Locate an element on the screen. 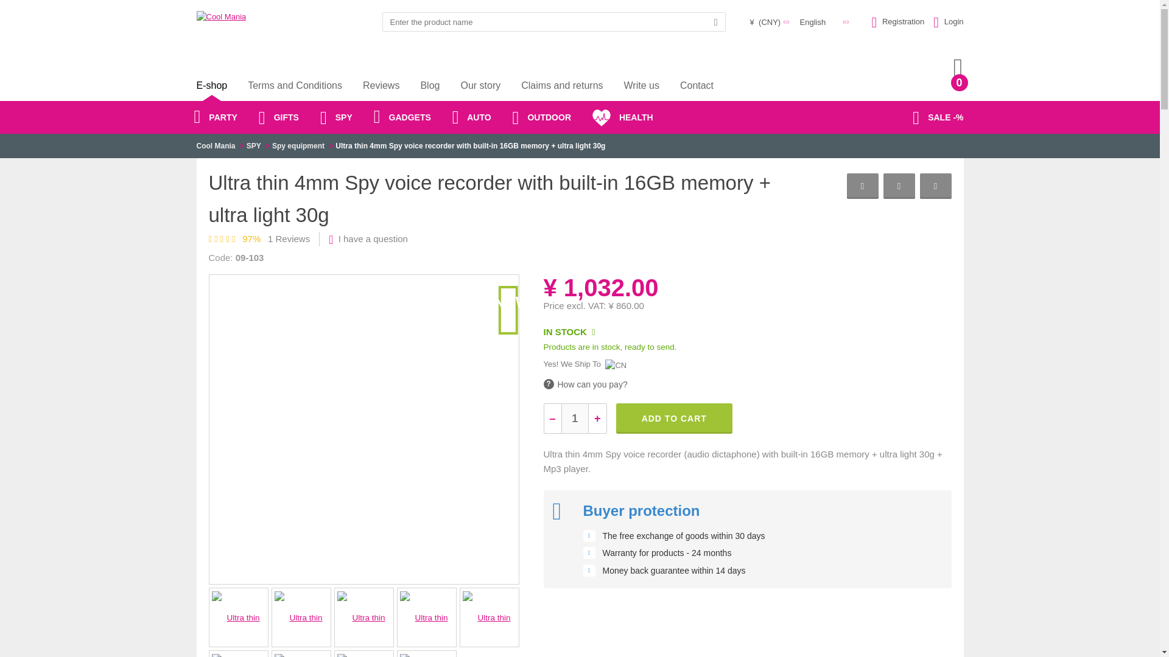 Image resolution: width=1169 pixels, height=657 pixels. I have a question is located at coordinates (373, 238).